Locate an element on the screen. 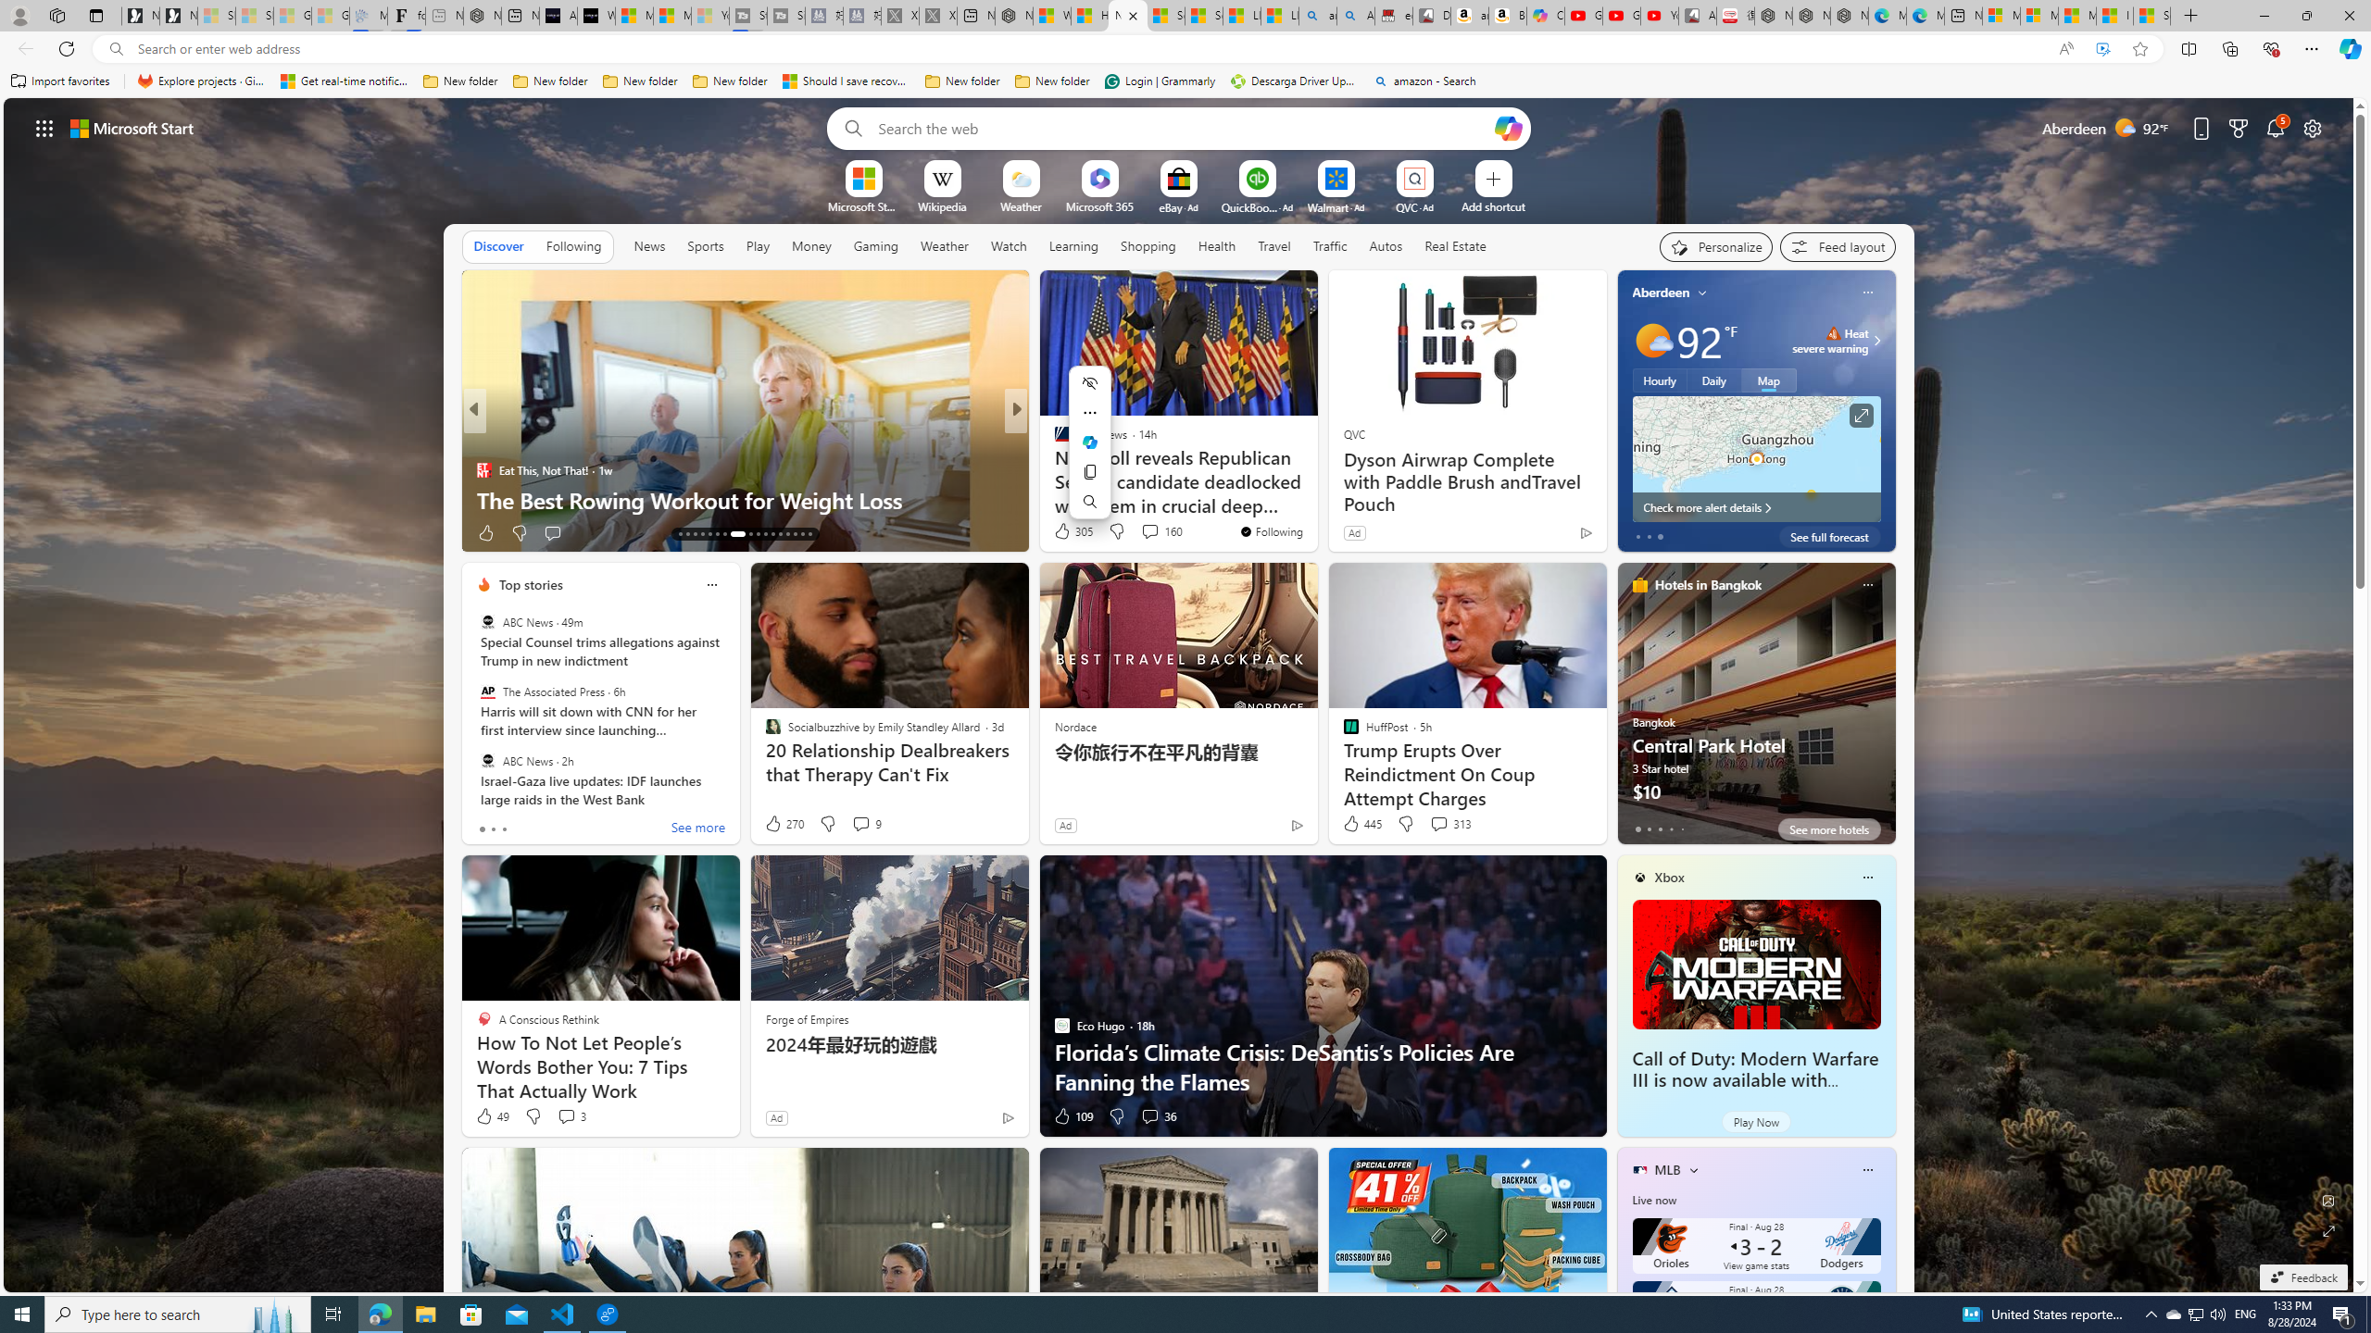 The image size is (2371, 1333). More interests is located at coordinates (1693, 1169).